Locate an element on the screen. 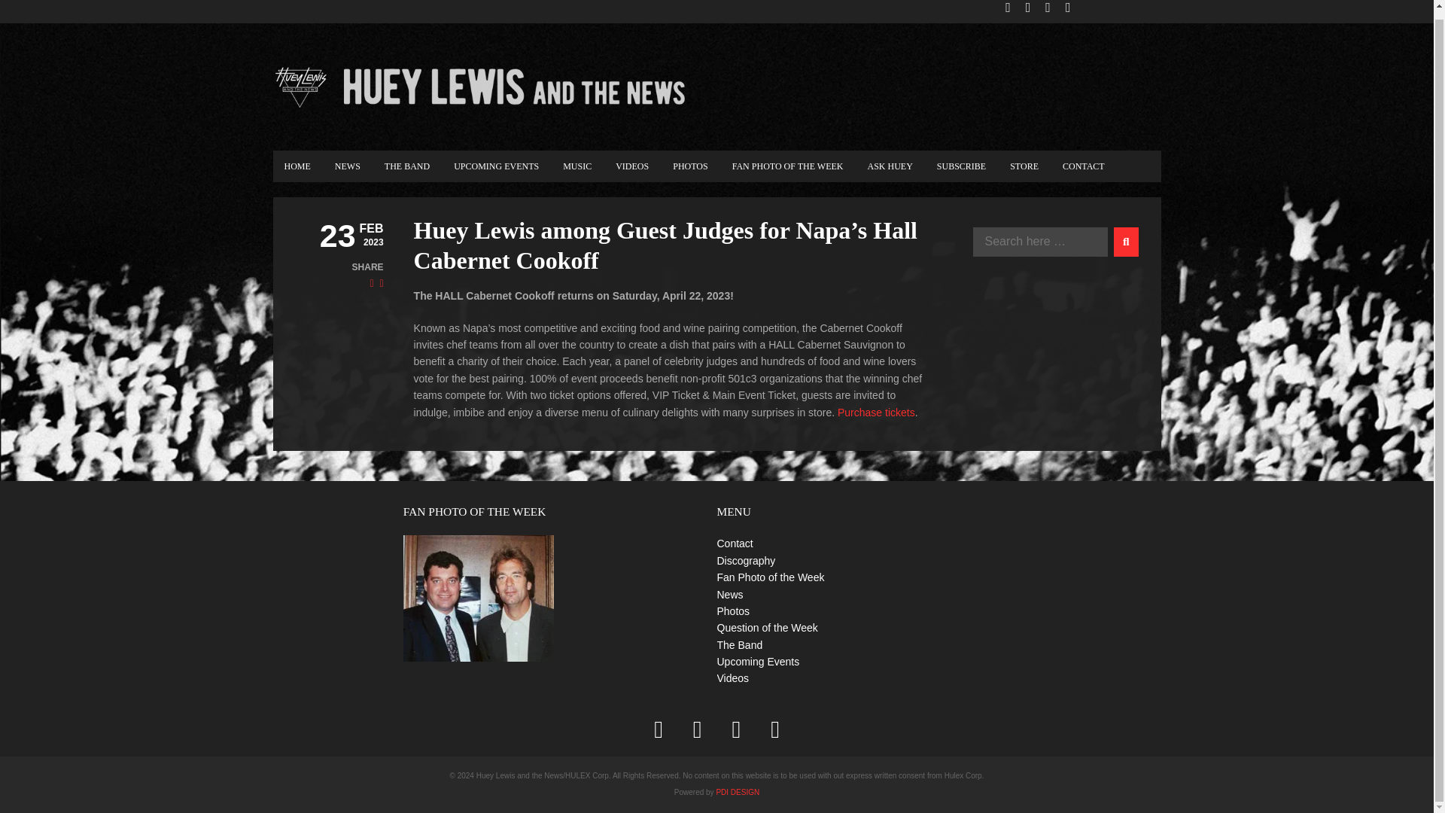 This screenshot has height=813, width=1445. STORE is located at coordinates (1024, 166).